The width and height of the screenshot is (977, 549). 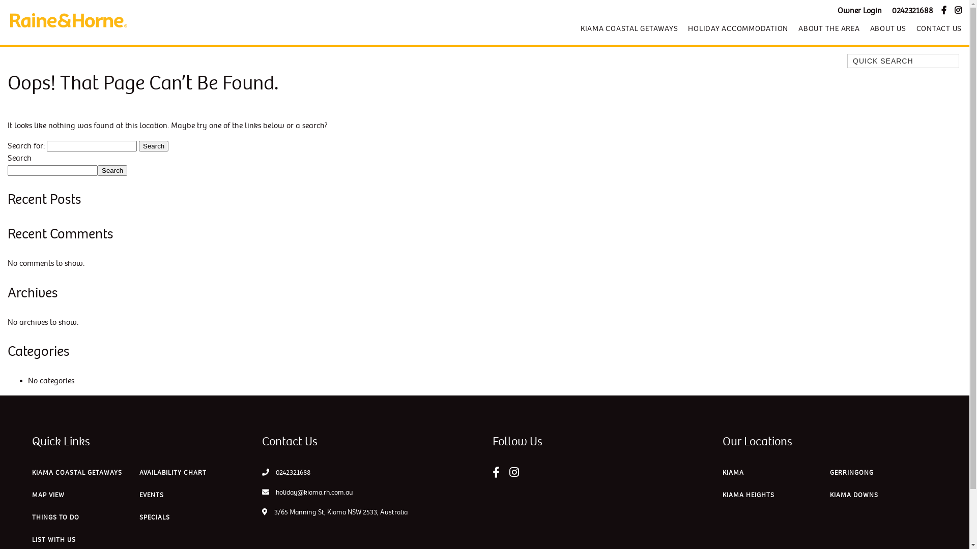 I want to click on 0242321688, so click(x=293, y=473).